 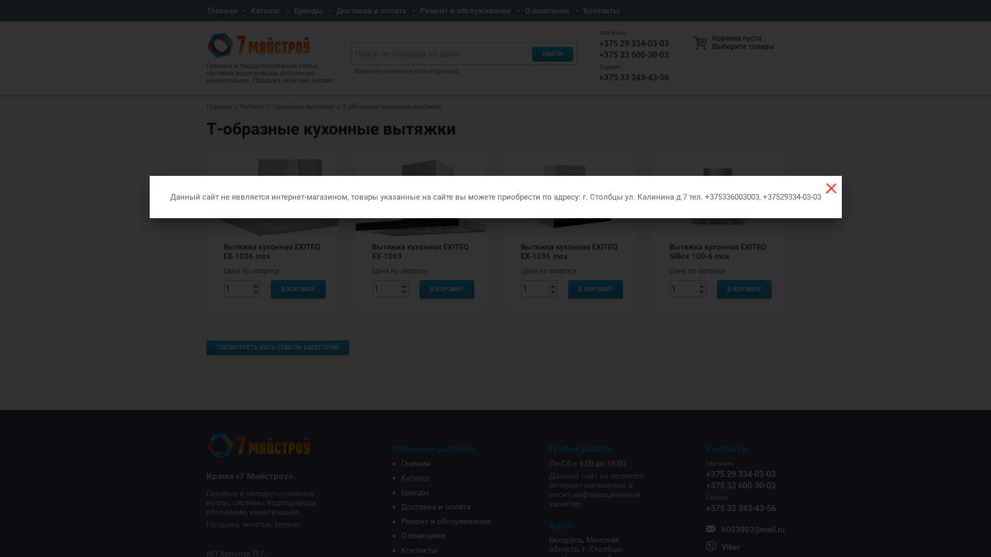 What do you see at coordinates (745, 486) in the screenshot?
I see `+375 33 600-30-03` at bounding box center [745, 486].